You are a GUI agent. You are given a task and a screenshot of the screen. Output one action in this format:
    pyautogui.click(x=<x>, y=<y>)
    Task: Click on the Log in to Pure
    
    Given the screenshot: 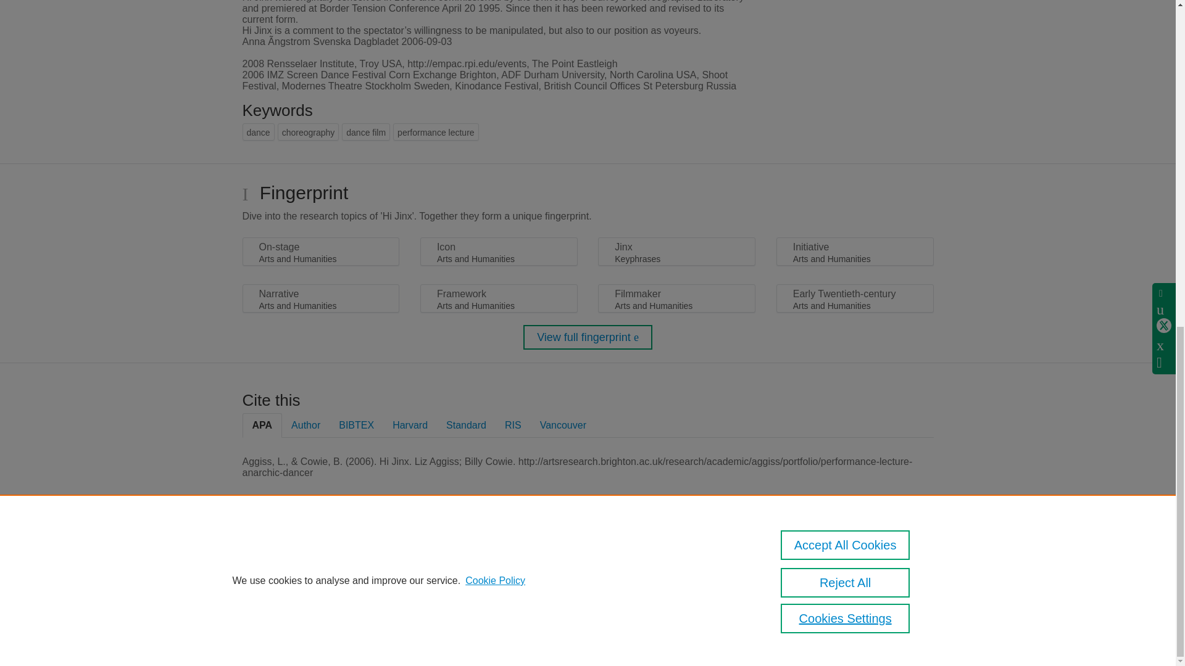 What is the action you would take?
    pyautogui.click(x=267, y=635)
    